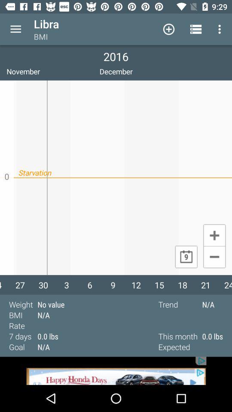 Image resolution: width=232 pixels, height=412 pixels. Describe the element at coordinates (214, 235) in the screenshot. I see `increment button` at that location.